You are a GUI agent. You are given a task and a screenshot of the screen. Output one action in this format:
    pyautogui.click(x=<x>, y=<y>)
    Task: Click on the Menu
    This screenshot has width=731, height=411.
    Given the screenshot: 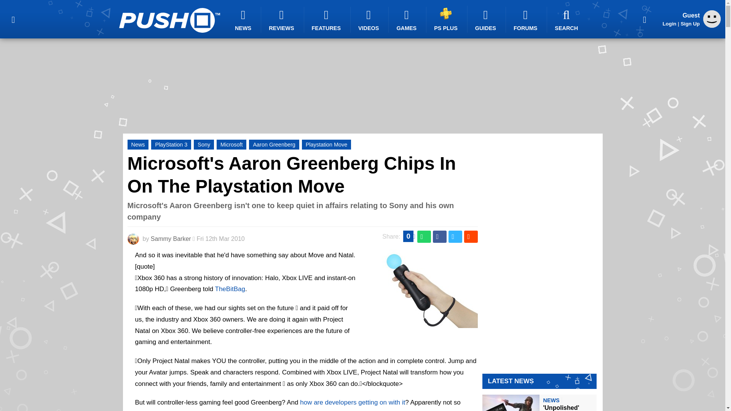 What is the action you would take?
    pyautogui.click(x=13, y=19)
    